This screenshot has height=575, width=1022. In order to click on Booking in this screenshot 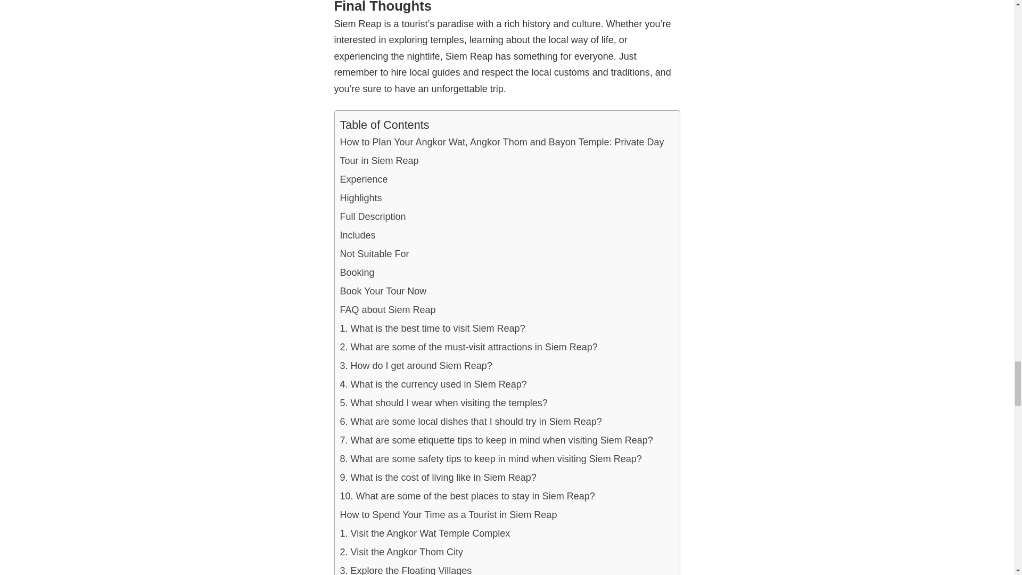, I will do `click(357, 273)`.